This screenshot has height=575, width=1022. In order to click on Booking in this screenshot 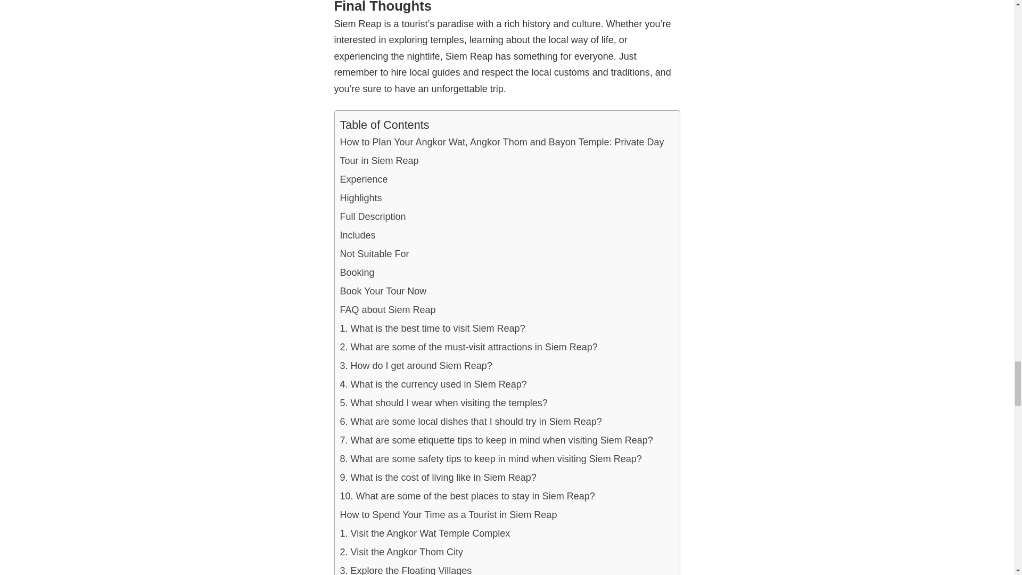, I will do `click(357, 273)`.